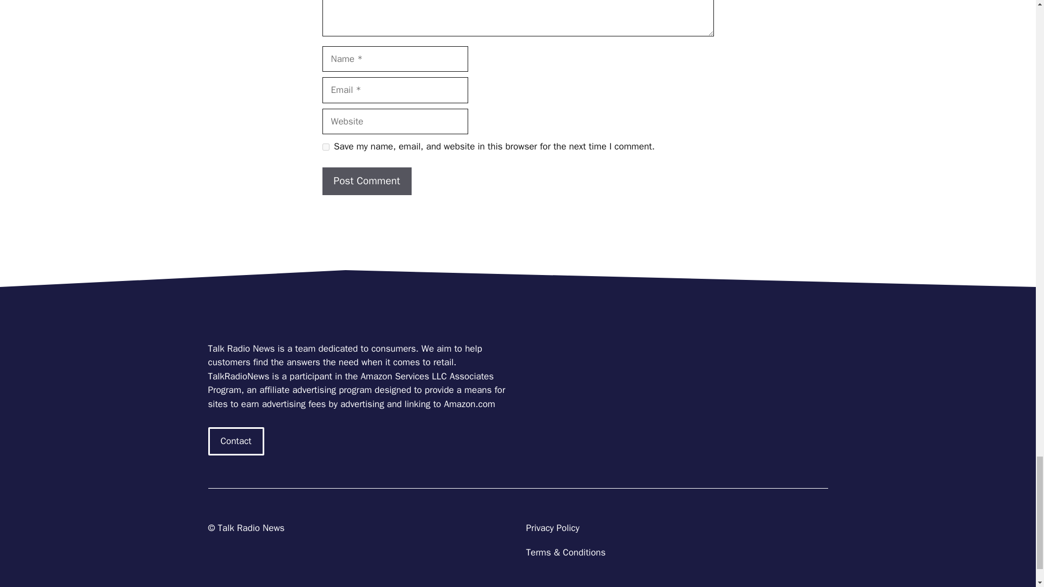 This screenshot has height=587, width=1044. I want to click on Privacy Policy, so click(552, 528).